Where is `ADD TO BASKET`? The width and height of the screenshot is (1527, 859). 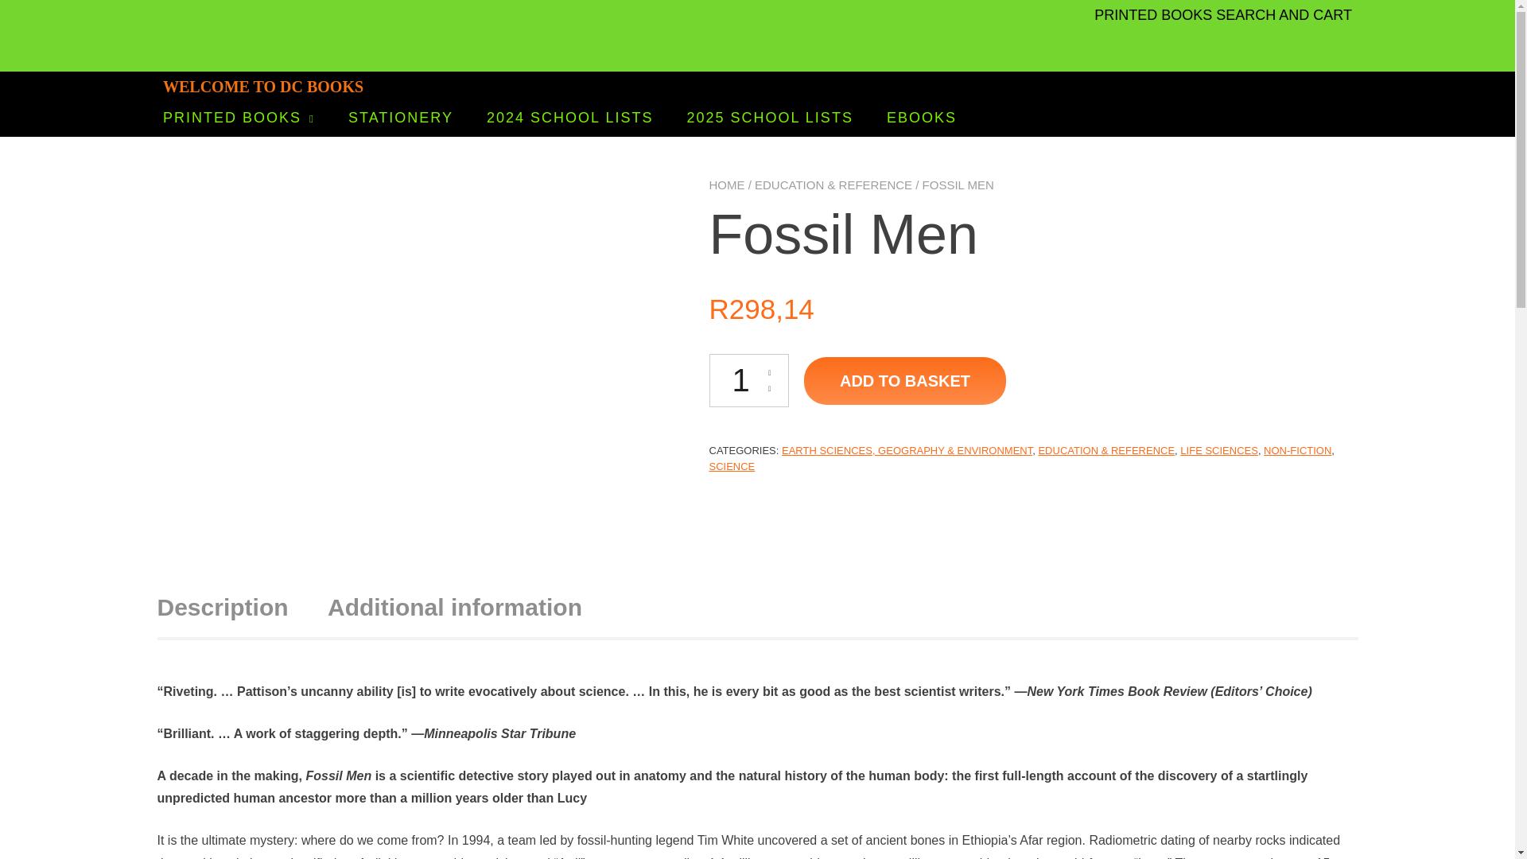 ADD TO BASKET is located at coordinates (905, 380).